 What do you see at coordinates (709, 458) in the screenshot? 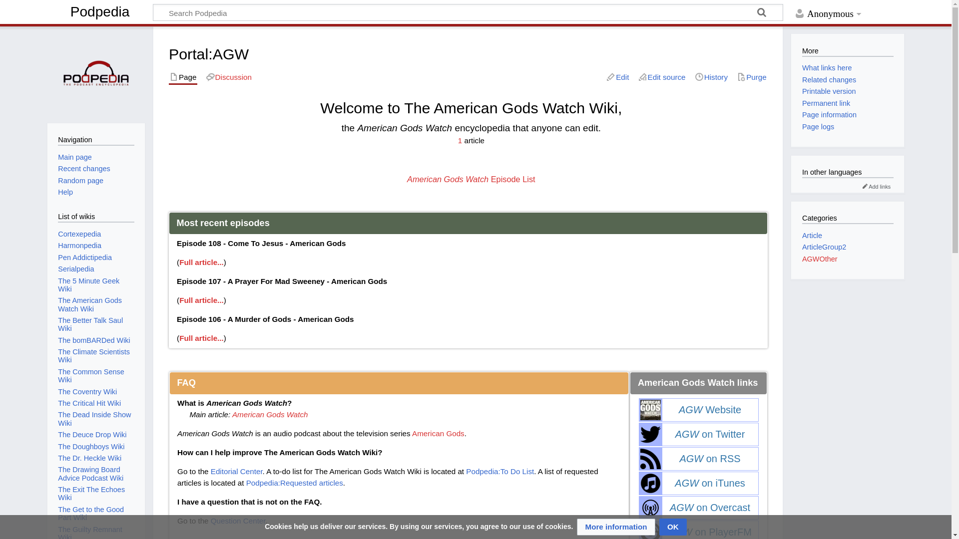
I see `AGW on RSS` at bounding box center [709, 458].